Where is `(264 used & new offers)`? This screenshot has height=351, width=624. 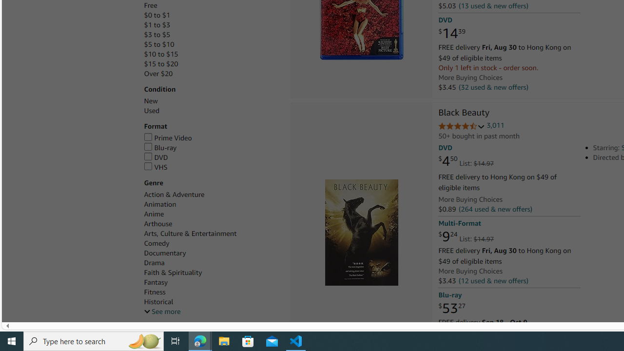 (264 used & new offers) is located at coordinates (495, 209).